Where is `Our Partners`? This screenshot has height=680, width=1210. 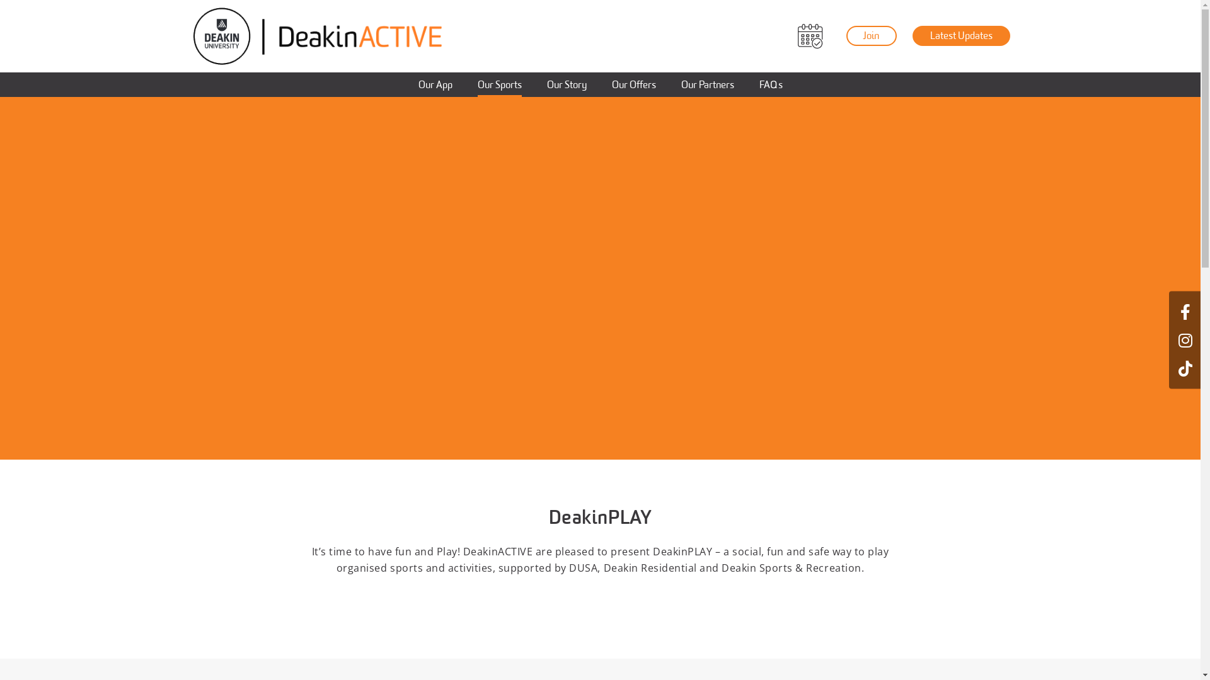
Our Partners is located at coordinates (707, 84).